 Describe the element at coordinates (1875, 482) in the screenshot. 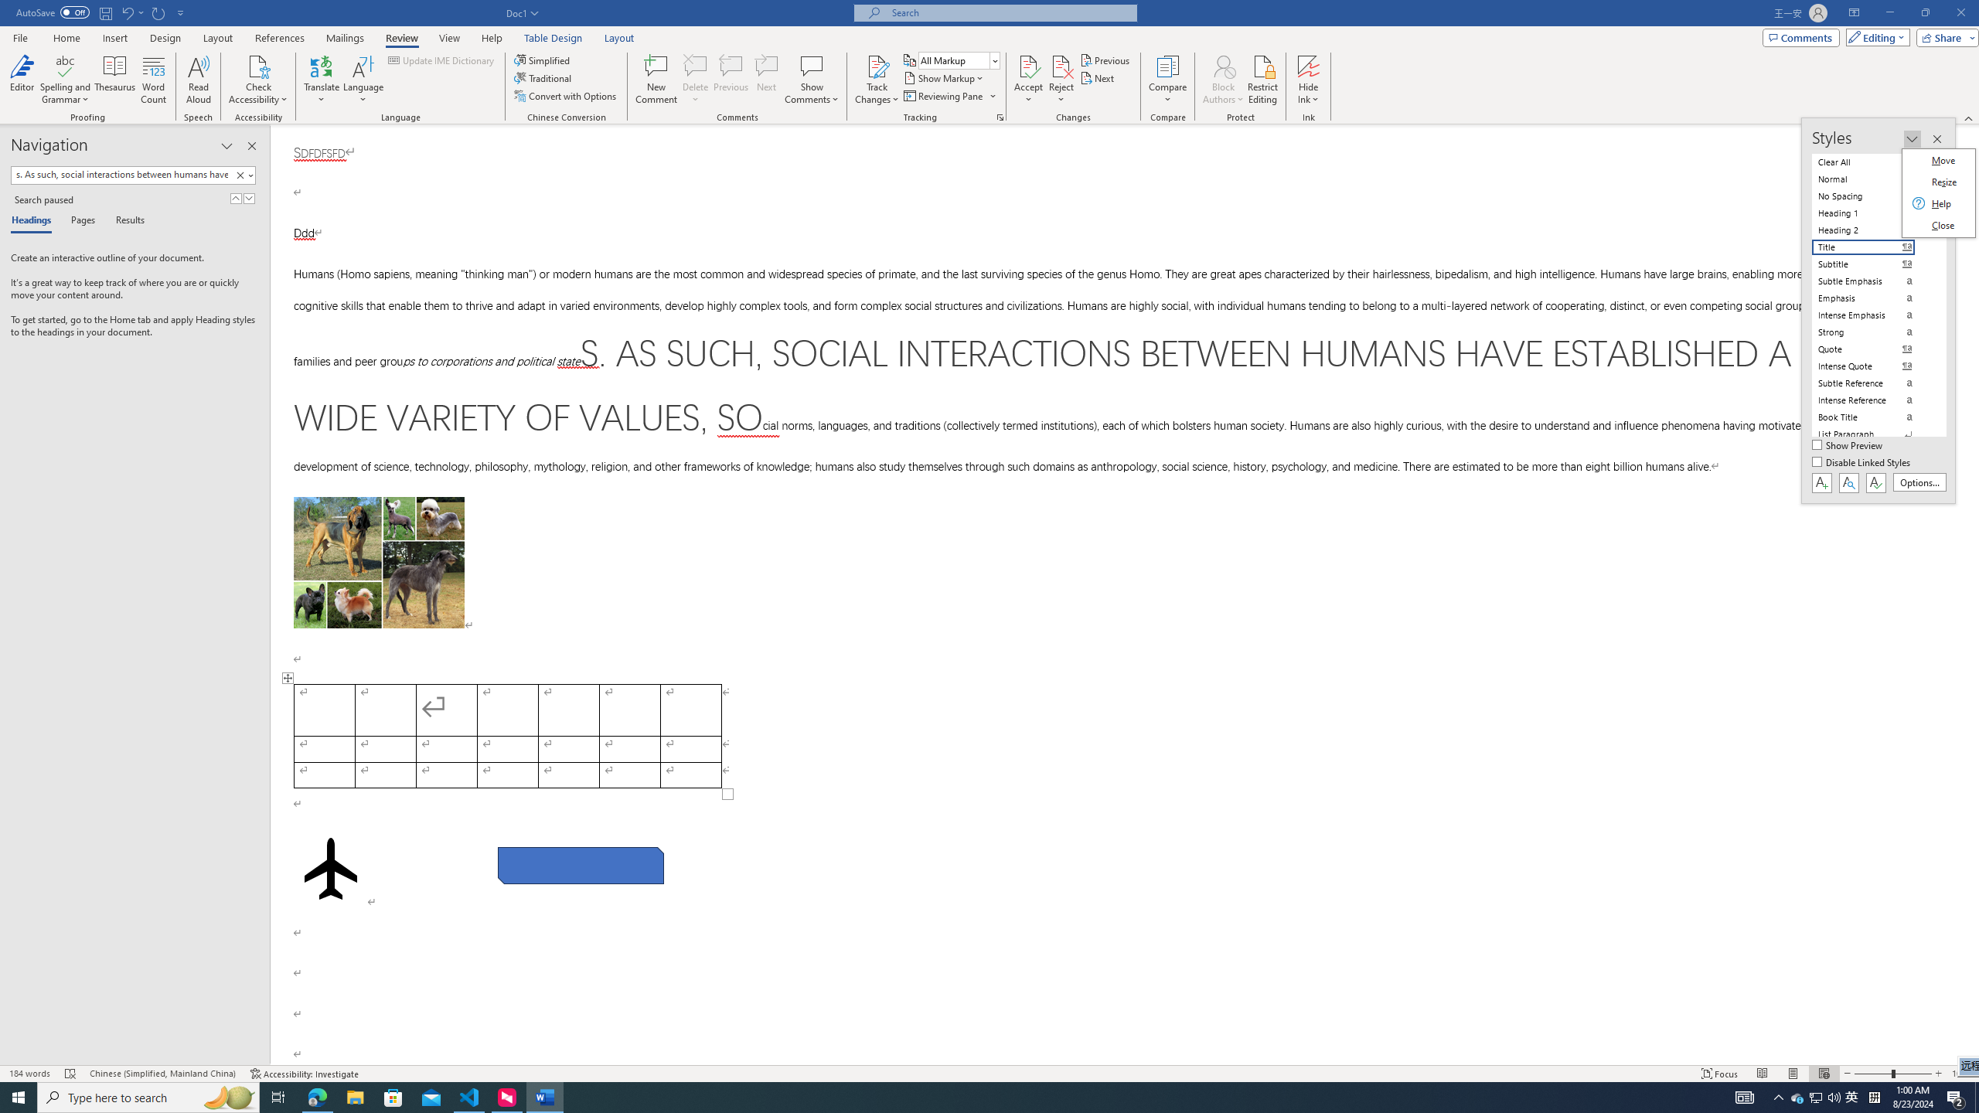

I see `Class: NetUIButton` at that location.